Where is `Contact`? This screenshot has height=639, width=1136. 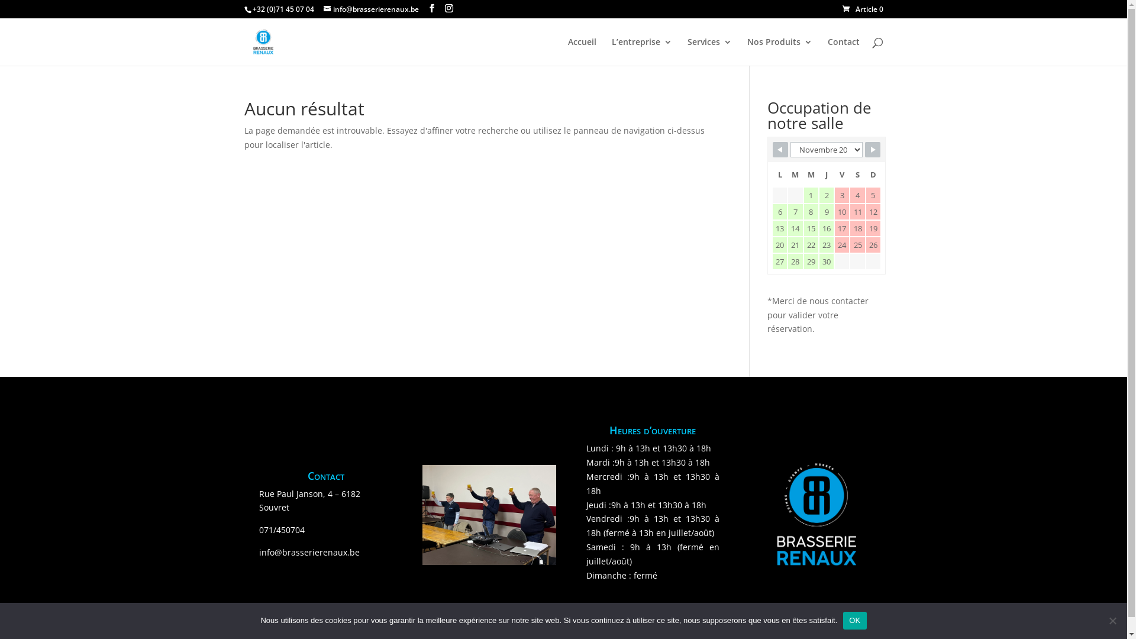 Contact is located at coordinates (843, 52).